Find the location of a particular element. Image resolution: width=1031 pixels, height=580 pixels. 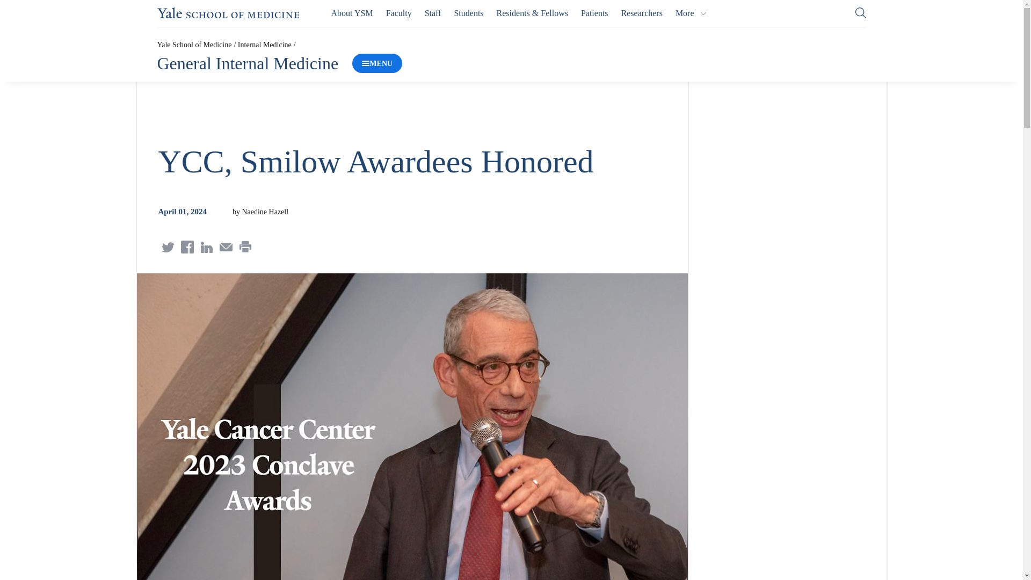

Students is located at coordinates (468, 13).